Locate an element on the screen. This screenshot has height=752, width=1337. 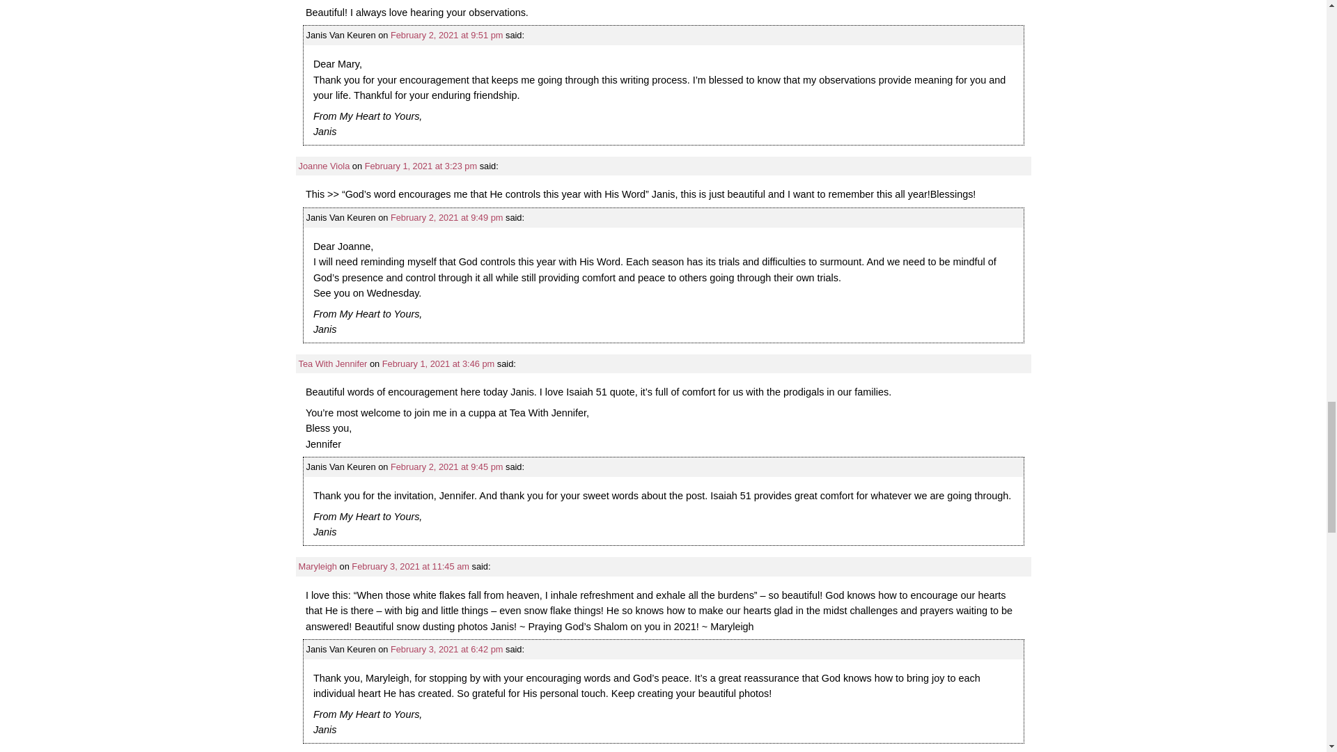
February 1, 2021 at 3:23 pm is located at coordinates (421, 166).